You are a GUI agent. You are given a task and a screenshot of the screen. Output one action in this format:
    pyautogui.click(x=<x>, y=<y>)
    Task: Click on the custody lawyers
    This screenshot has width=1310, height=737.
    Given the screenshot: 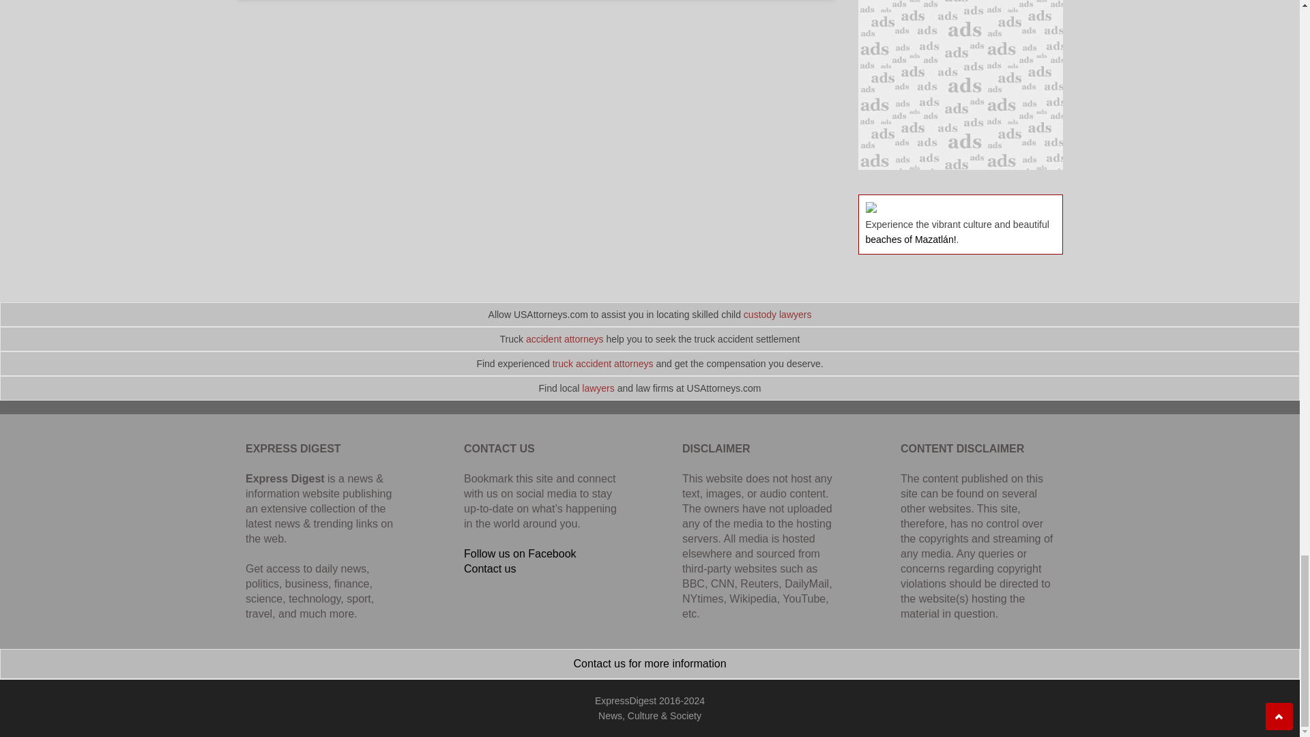 What is the action you would take?
    pyautogui.click(x=778, y=314)
    